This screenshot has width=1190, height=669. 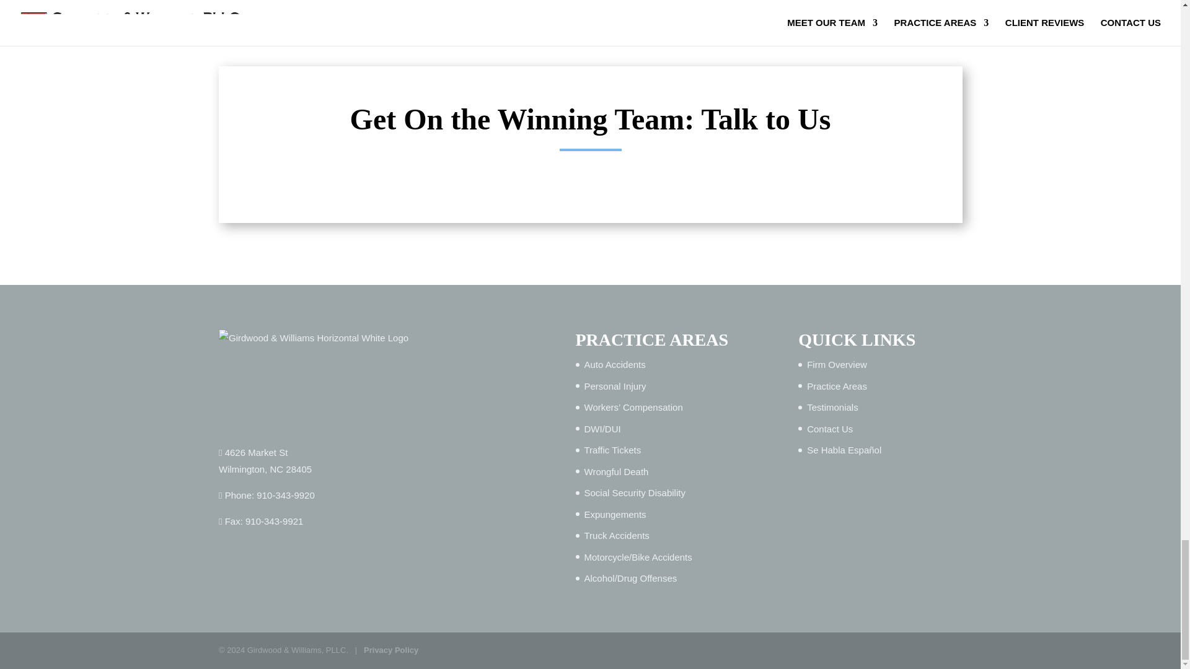 What do you see at coordinates (616, 471) in the screenshot?
I see `Wrongful Death` at bounding box center [616, 471].